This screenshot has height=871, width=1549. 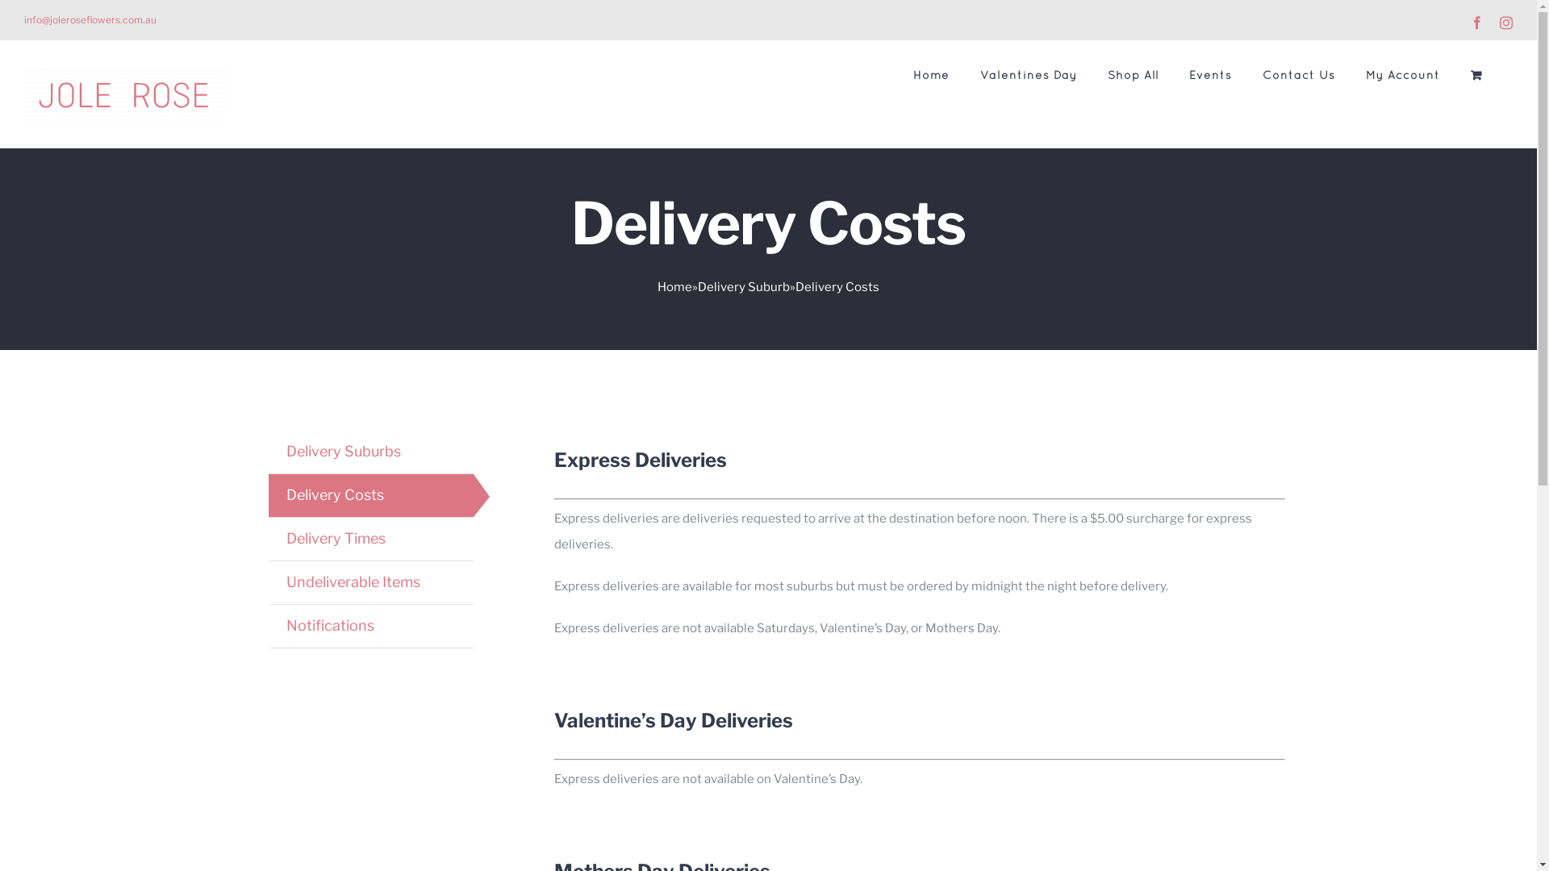 What do you see at coordinates (1506, 23) in the screenshot?
I see `Instagram` at bounding box center [1506, 23].